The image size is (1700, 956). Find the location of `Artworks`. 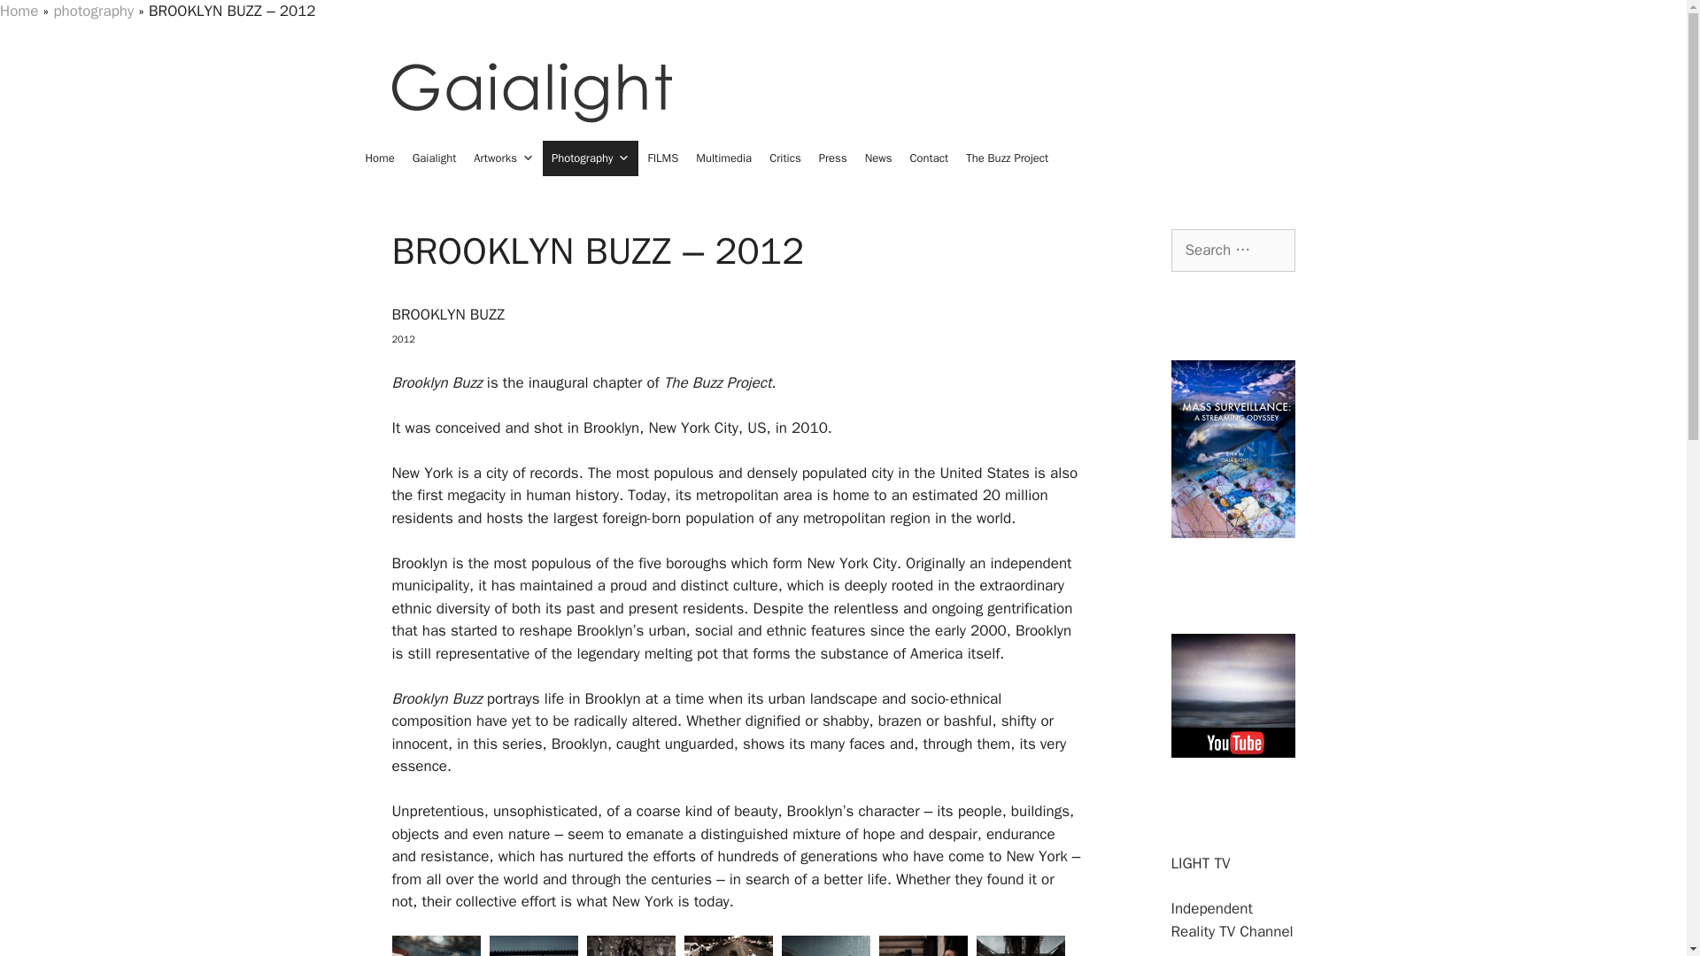

Artworks is located at coordinates (503, 158).